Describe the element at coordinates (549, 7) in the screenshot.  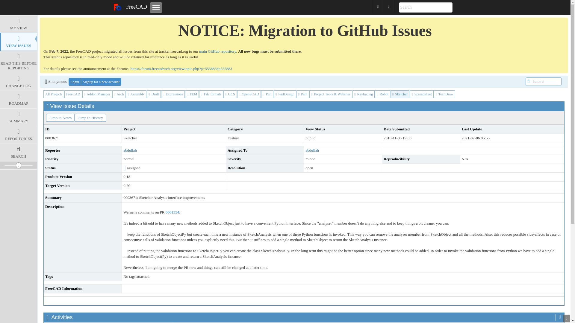
I see `GUEST` at that location.